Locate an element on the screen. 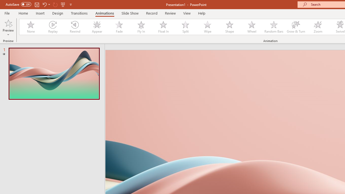 The height and width of the screenshot is (194, 345). Float In is located at coordinates (163, 27).